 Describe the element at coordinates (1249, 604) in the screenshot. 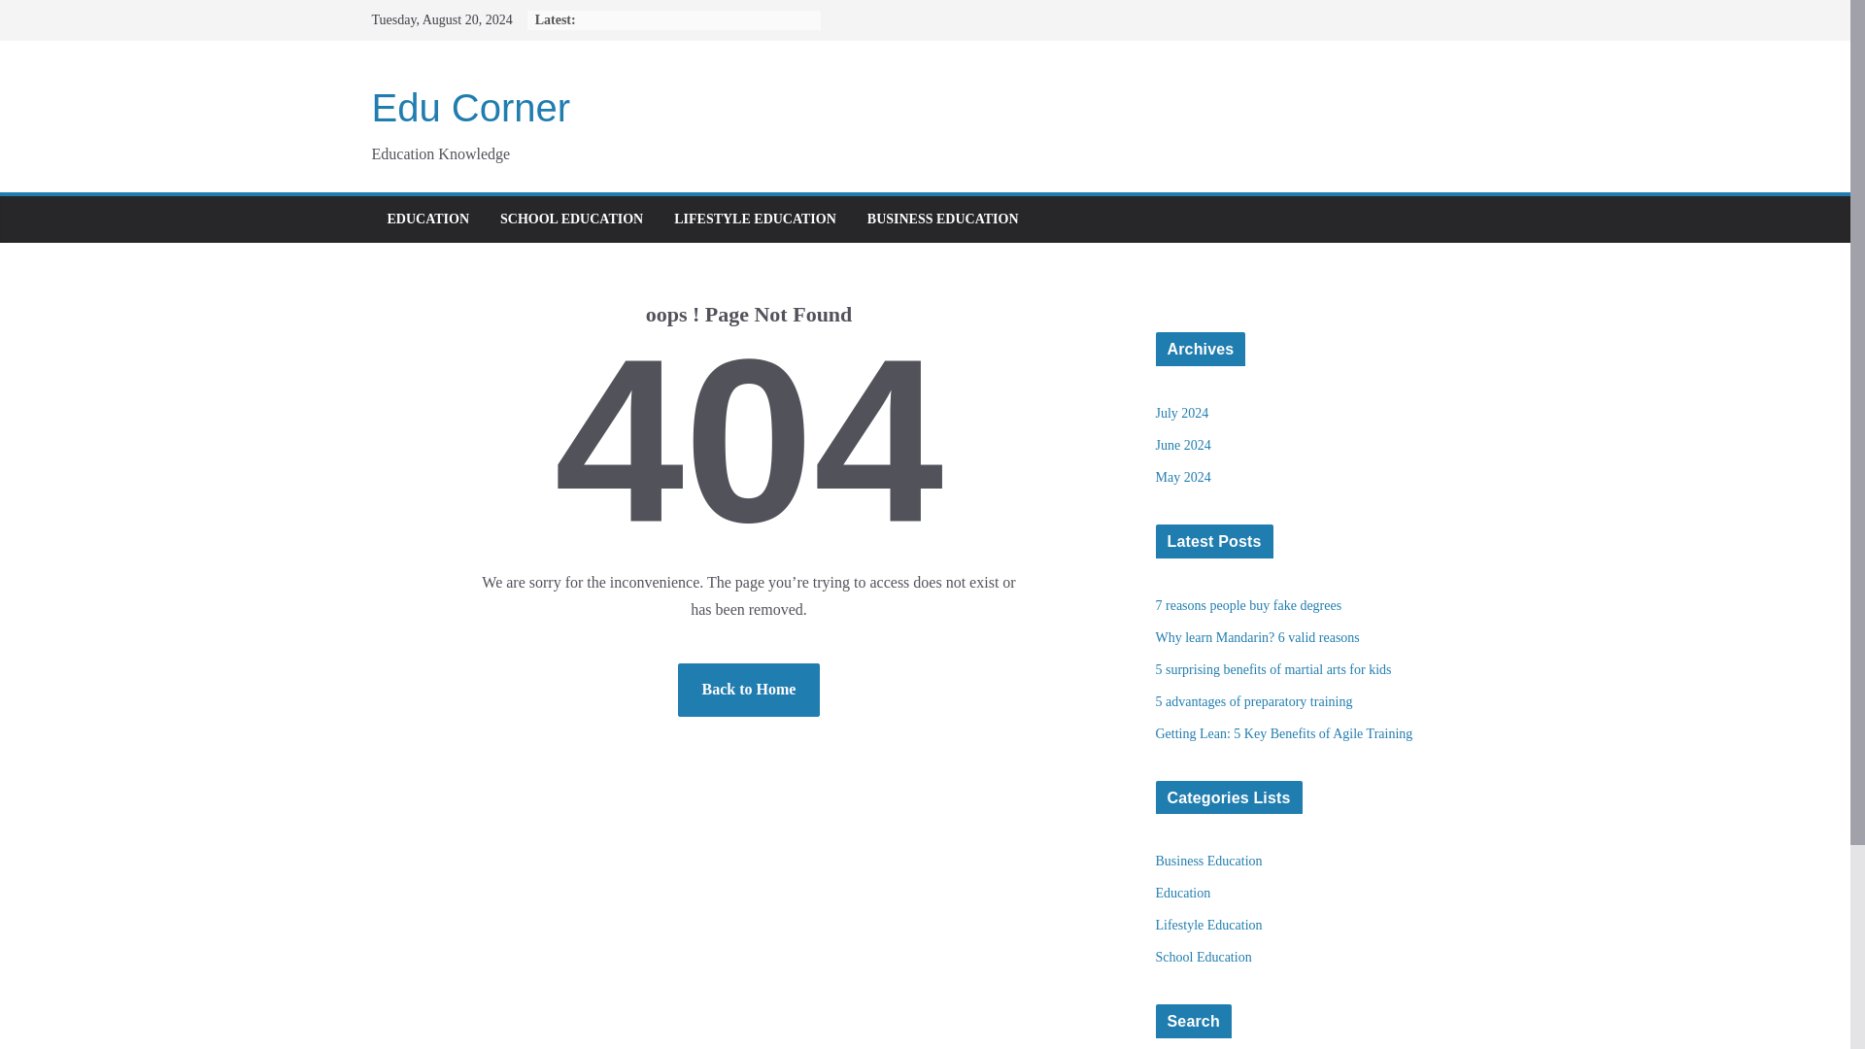

I see `7 reasons people buy fake degrees` at that location.